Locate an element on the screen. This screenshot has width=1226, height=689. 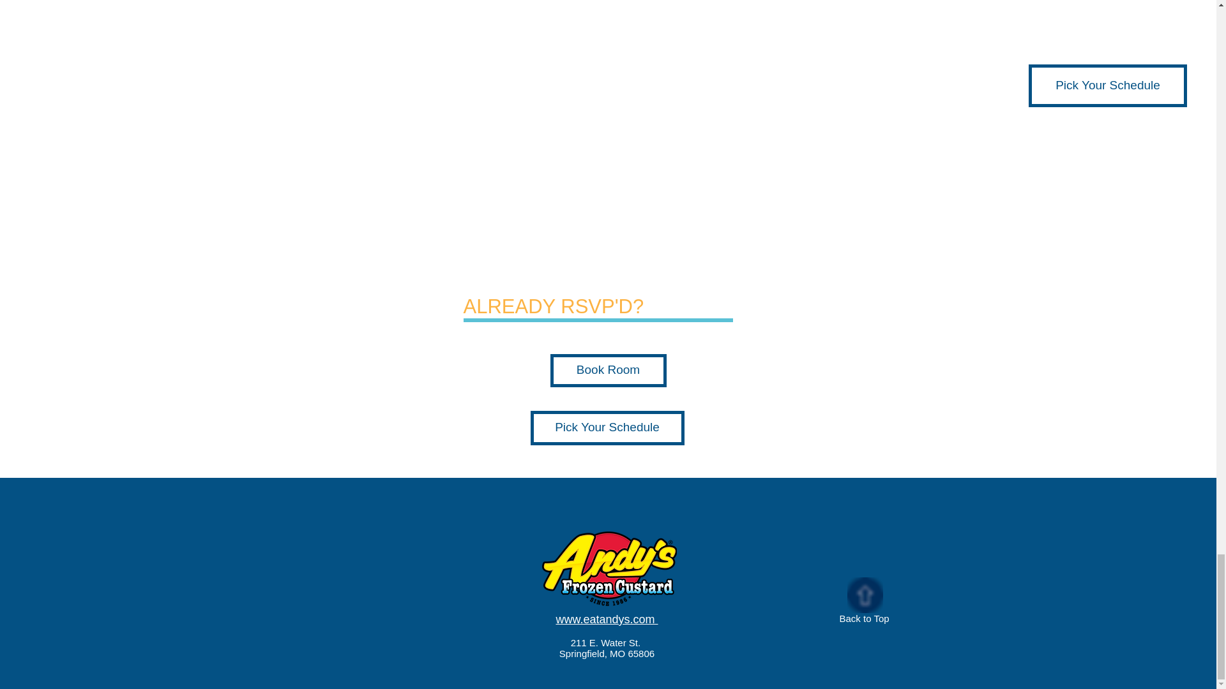
www.eatandys.com  is located at coordinates (606, 619).